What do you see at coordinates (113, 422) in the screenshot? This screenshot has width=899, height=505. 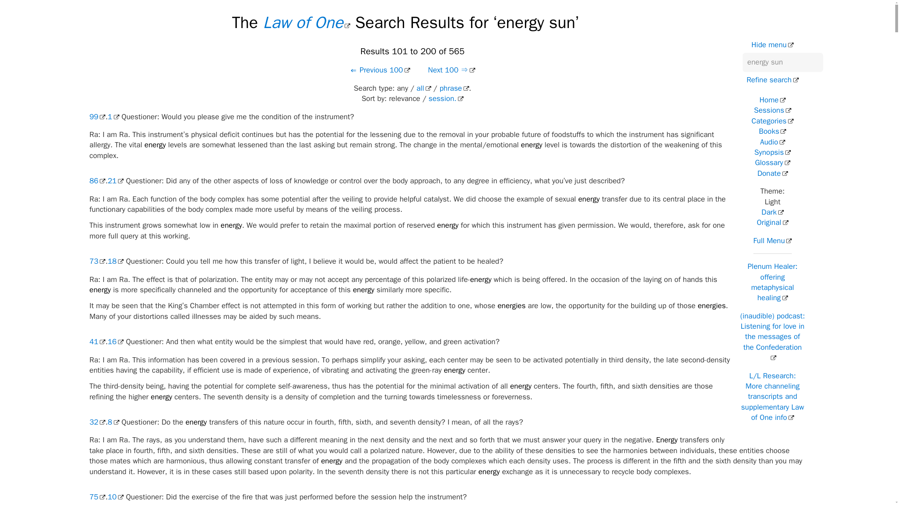 I see `8` at bounding box center [113, 422].